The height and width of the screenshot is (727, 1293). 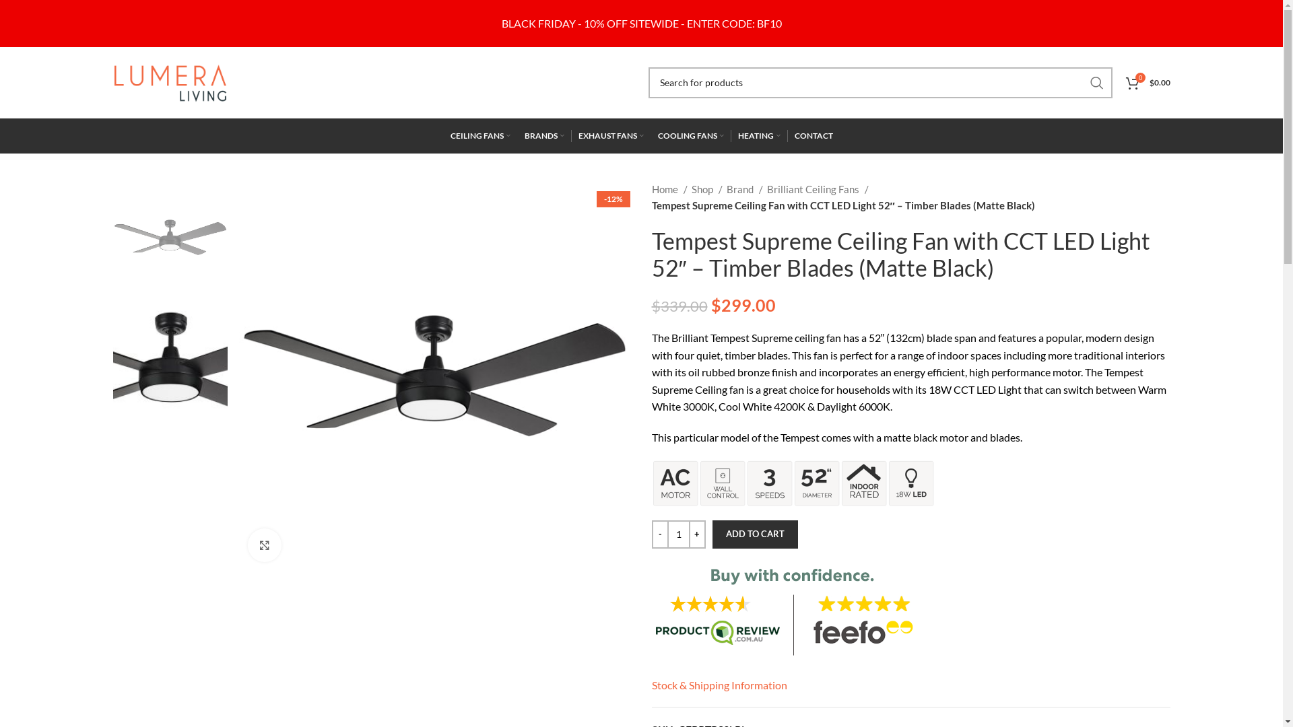 I want to click on Shop, so click(x=706, y=189).